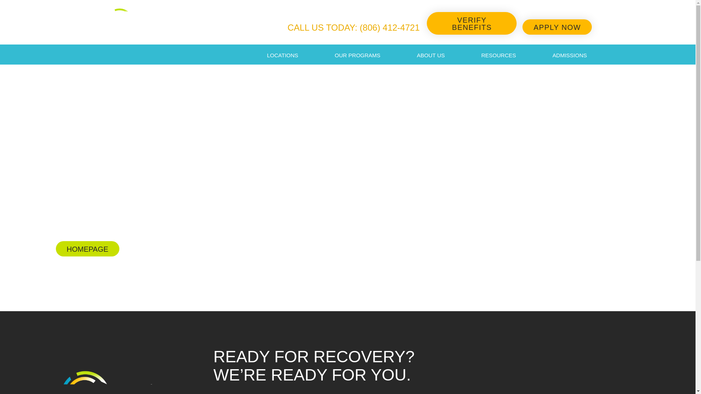  I want to click on OUR PROGRAMS, so click(357, 55).